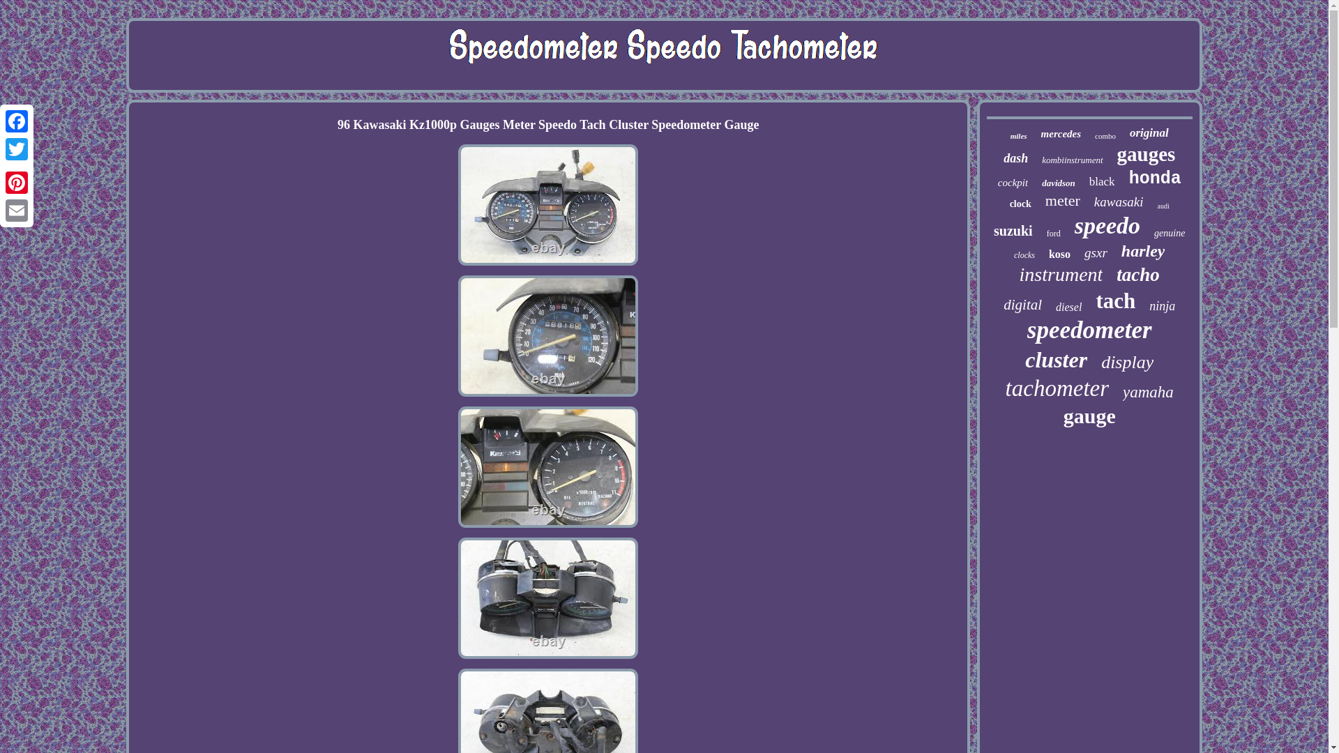 This screenshot has height=753, width=1339. What do you see at coordinates (1013, 183) in the screenshot?
I see `cockpit` at bounding box center [1013, 183].